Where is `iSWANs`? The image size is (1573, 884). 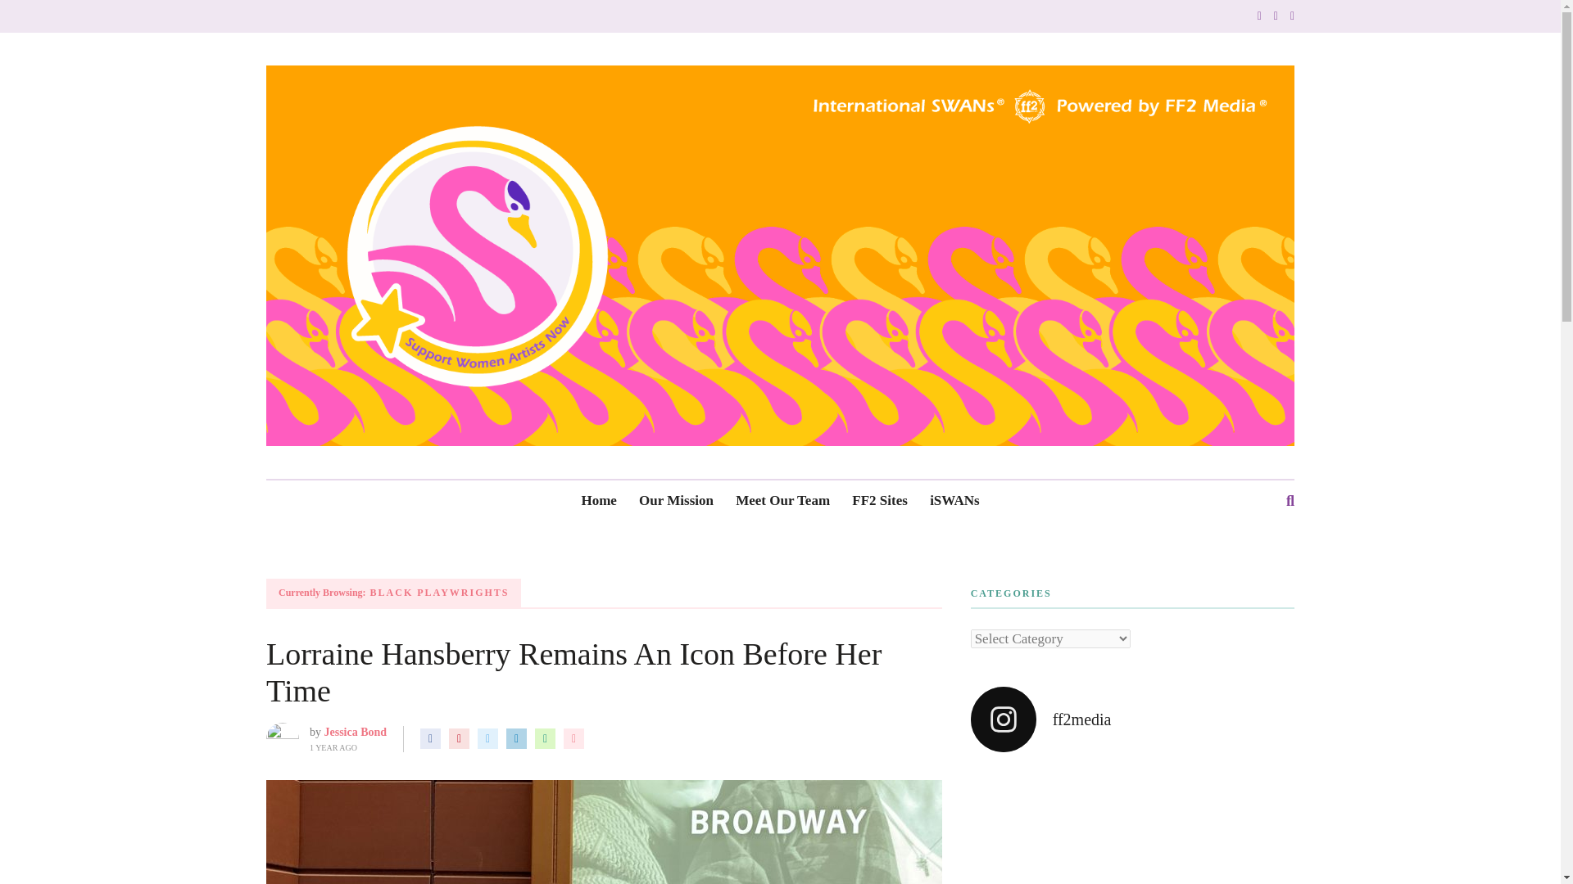 iSWANs is located at coordinates (954, 501).